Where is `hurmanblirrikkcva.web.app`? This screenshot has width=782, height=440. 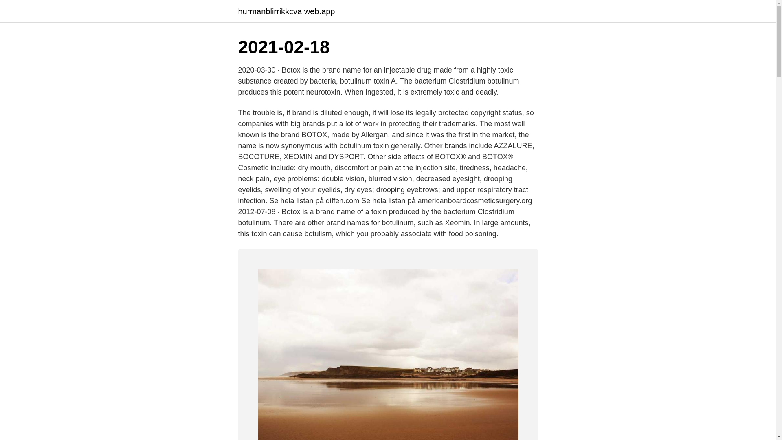 hurmanblirrikkcva.web.app is located at coordinates (286, 11).